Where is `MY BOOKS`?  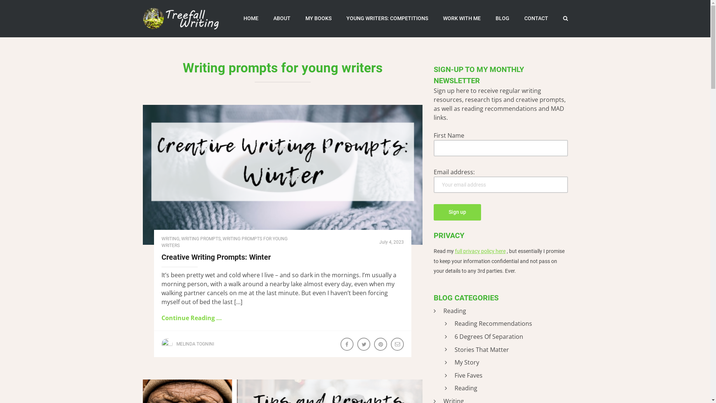
MY BOOKS is located at coordinates (318, 19).